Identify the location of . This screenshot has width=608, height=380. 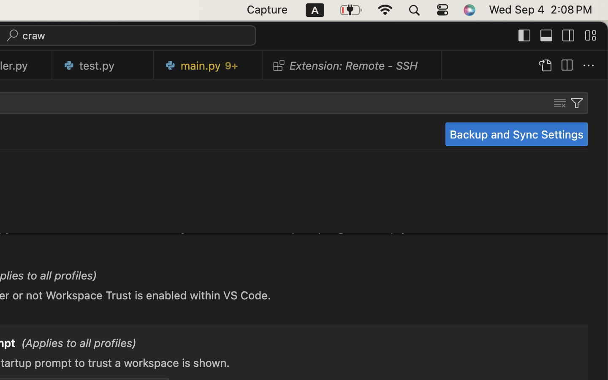
(577, 103).